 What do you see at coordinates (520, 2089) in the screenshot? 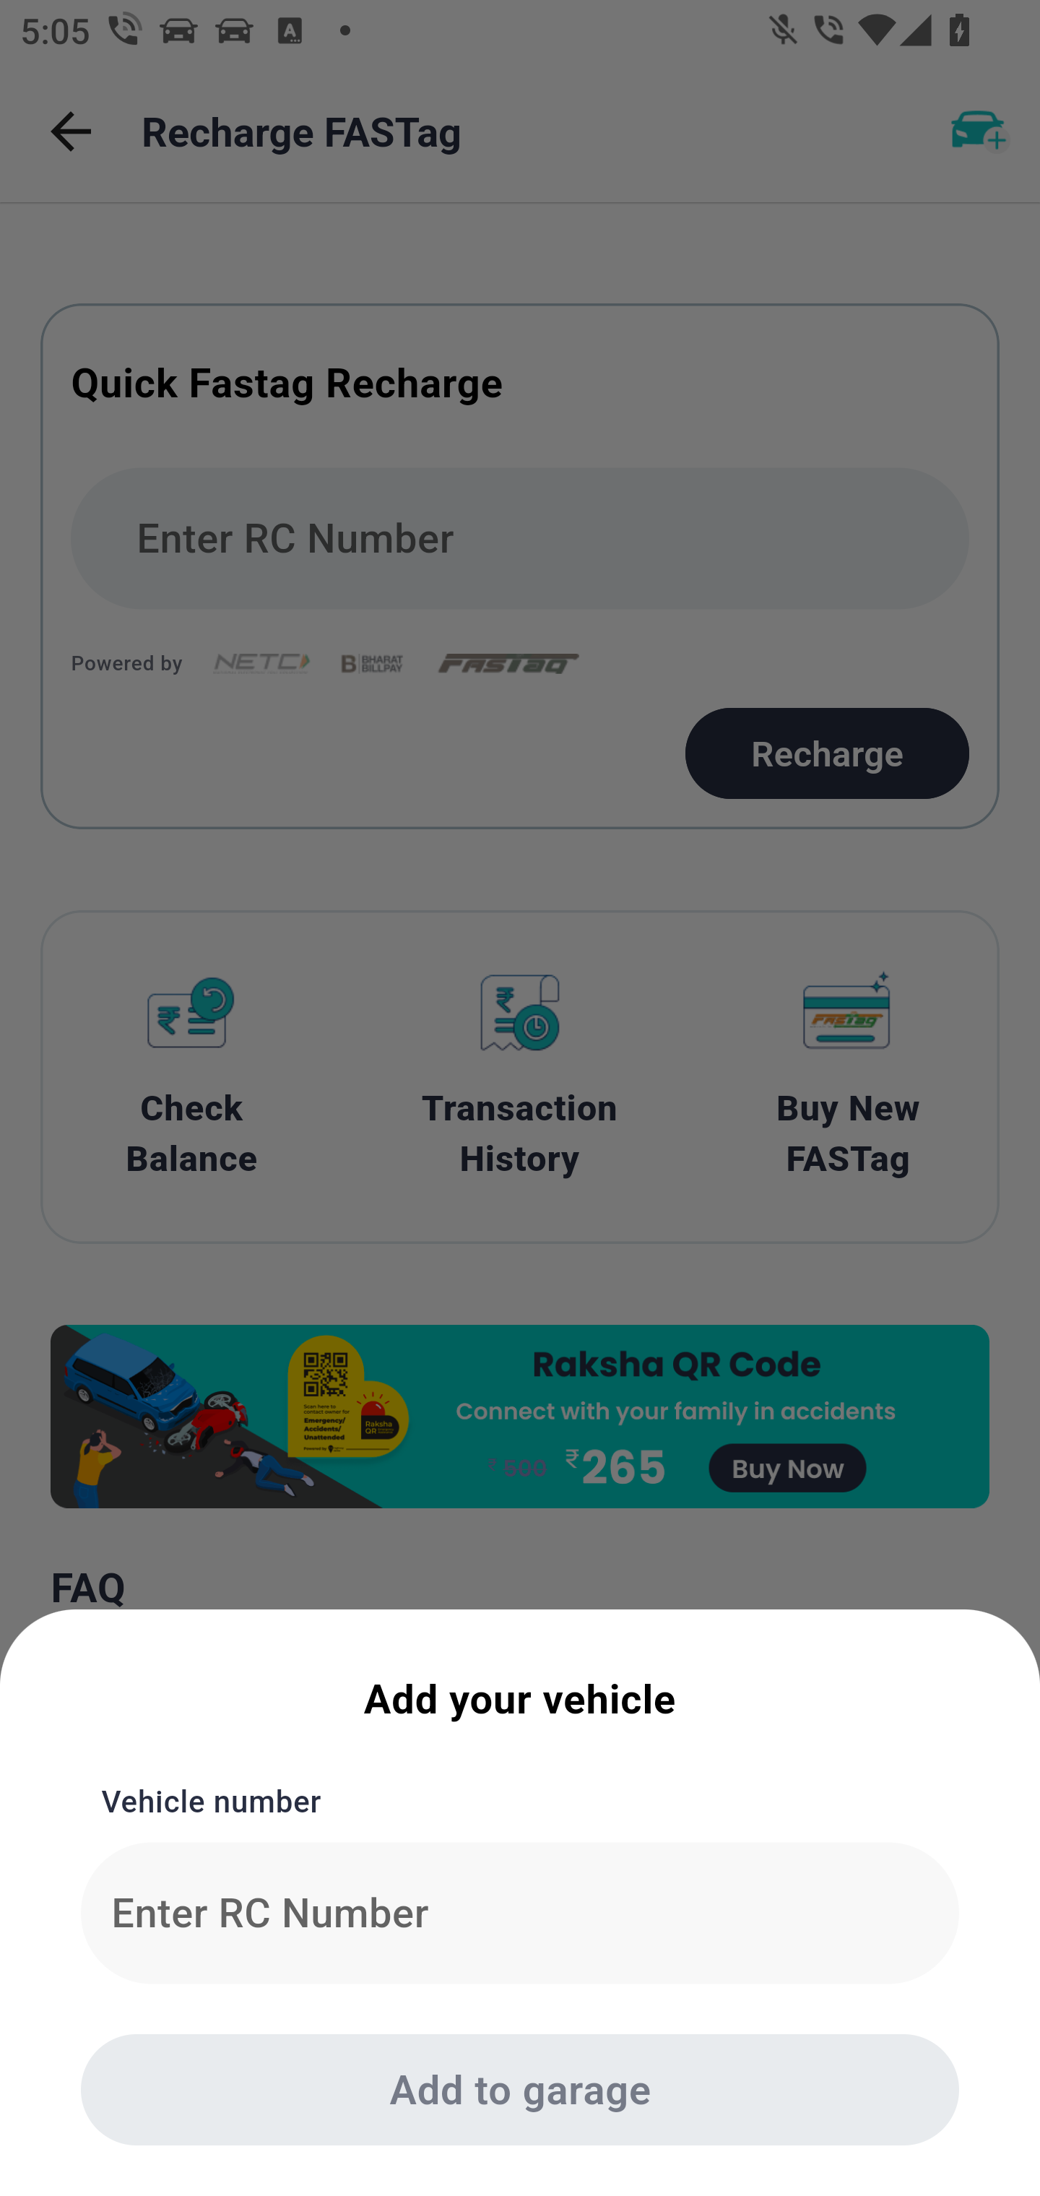
I see `Add to garage` at bounding box center [520, 2089].